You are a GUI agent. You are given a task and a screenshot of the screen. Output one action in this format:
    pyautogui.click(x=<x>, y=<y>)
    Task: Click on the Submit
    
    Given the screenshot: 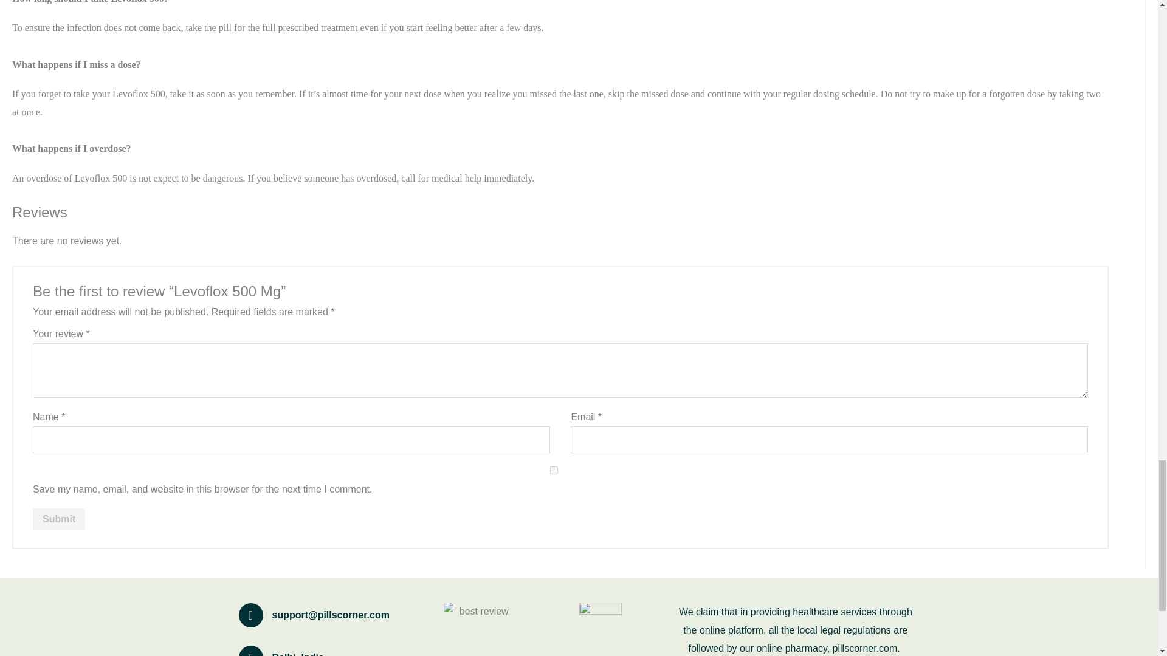 What is the action you would take?
    pyautogui.click(x=58, y=519)
    